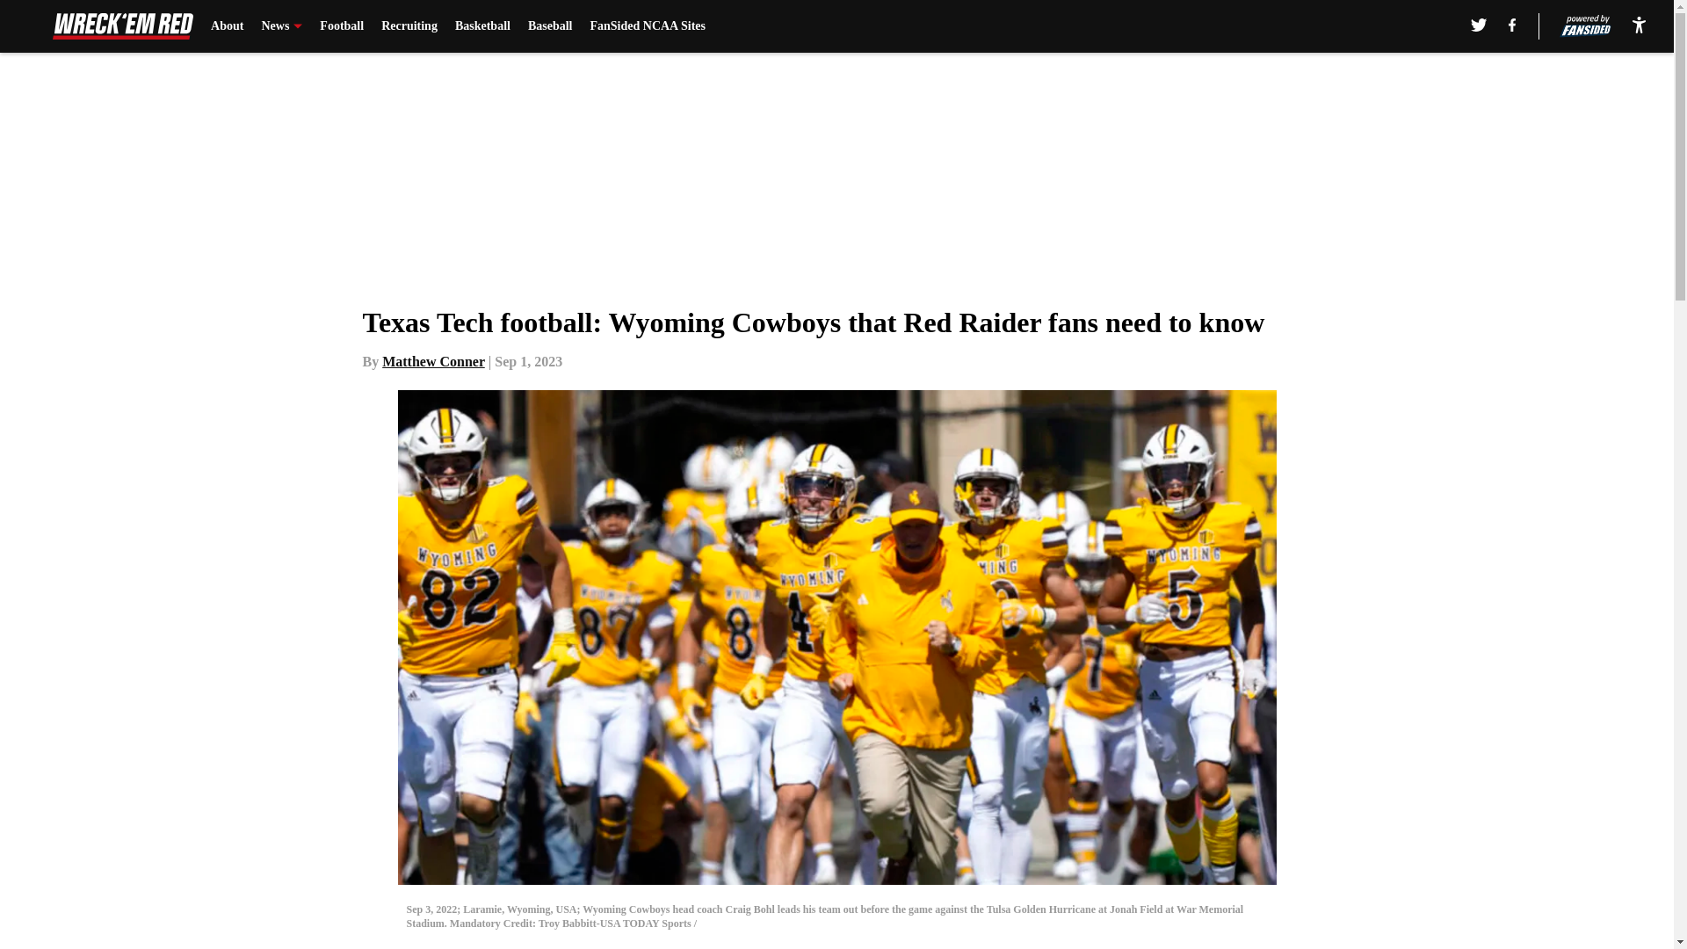 The image size is (1687, 949). What do you see at coordinates (227, 26) in the screenshot?
I see `About` at bounding box center [227, 26].